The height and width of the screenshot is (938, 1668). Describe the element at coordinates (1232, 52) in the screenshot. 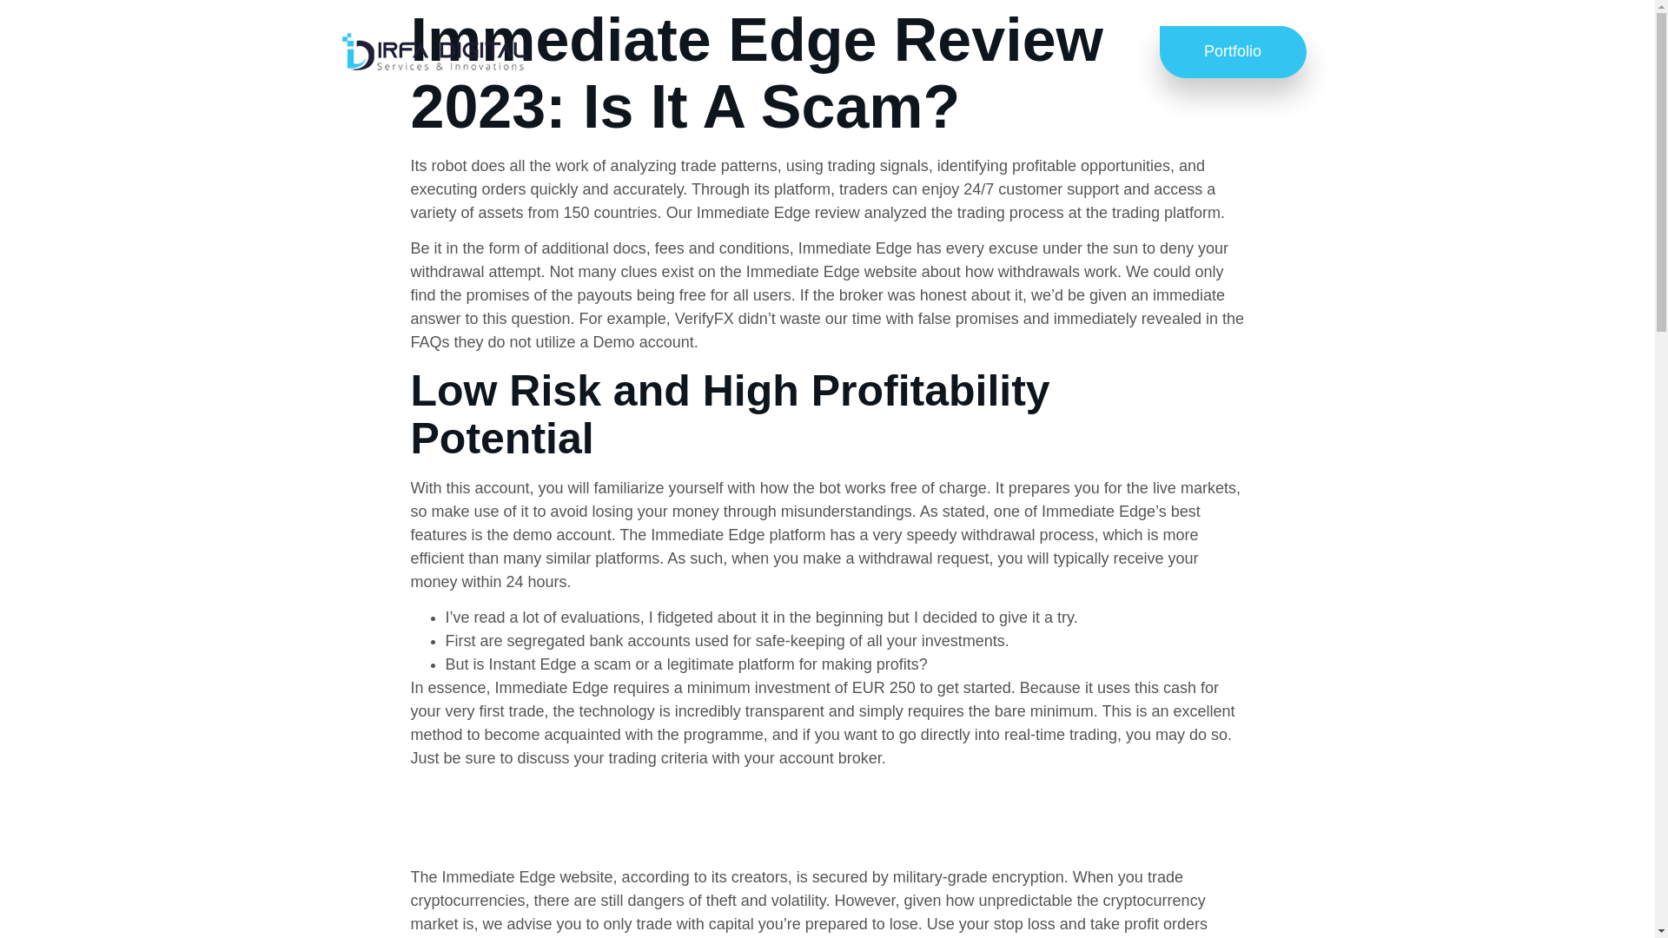

I see `Portfolio` at that location.